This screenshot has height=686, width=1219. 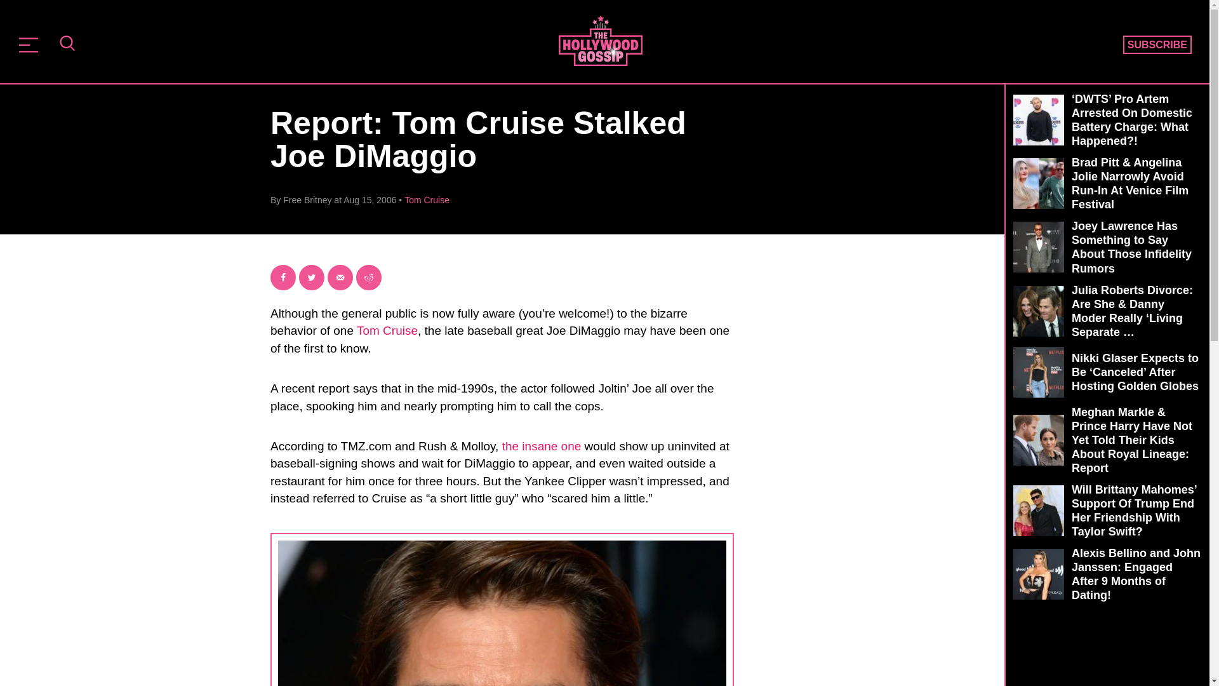 What do you see at coordinates (387, 330) in the screenshot?
I see `Tom Cruise` at bounding box center [387, 330].